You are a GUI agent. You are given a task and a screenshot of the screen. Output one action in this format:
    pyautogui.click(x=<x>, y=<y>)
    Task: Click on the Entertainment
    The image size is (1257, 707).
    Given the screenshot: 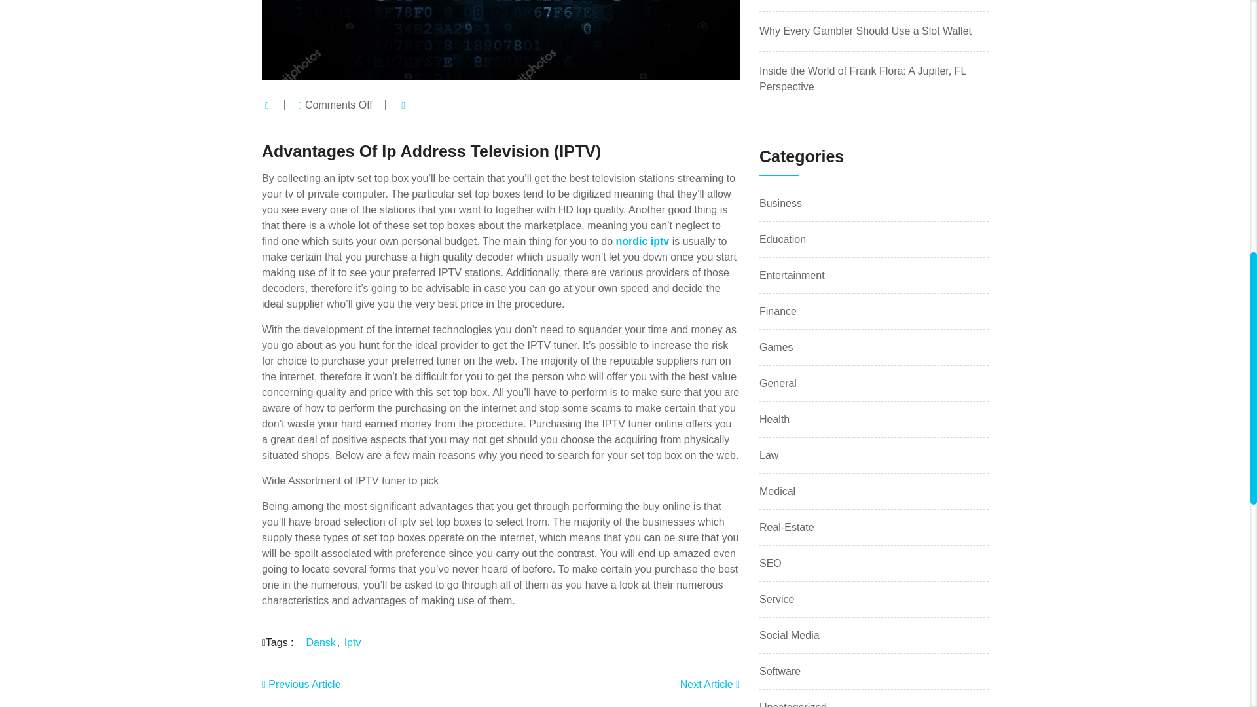 What is the action you would take?
    pyautogui.click(x=792, y=275)
    